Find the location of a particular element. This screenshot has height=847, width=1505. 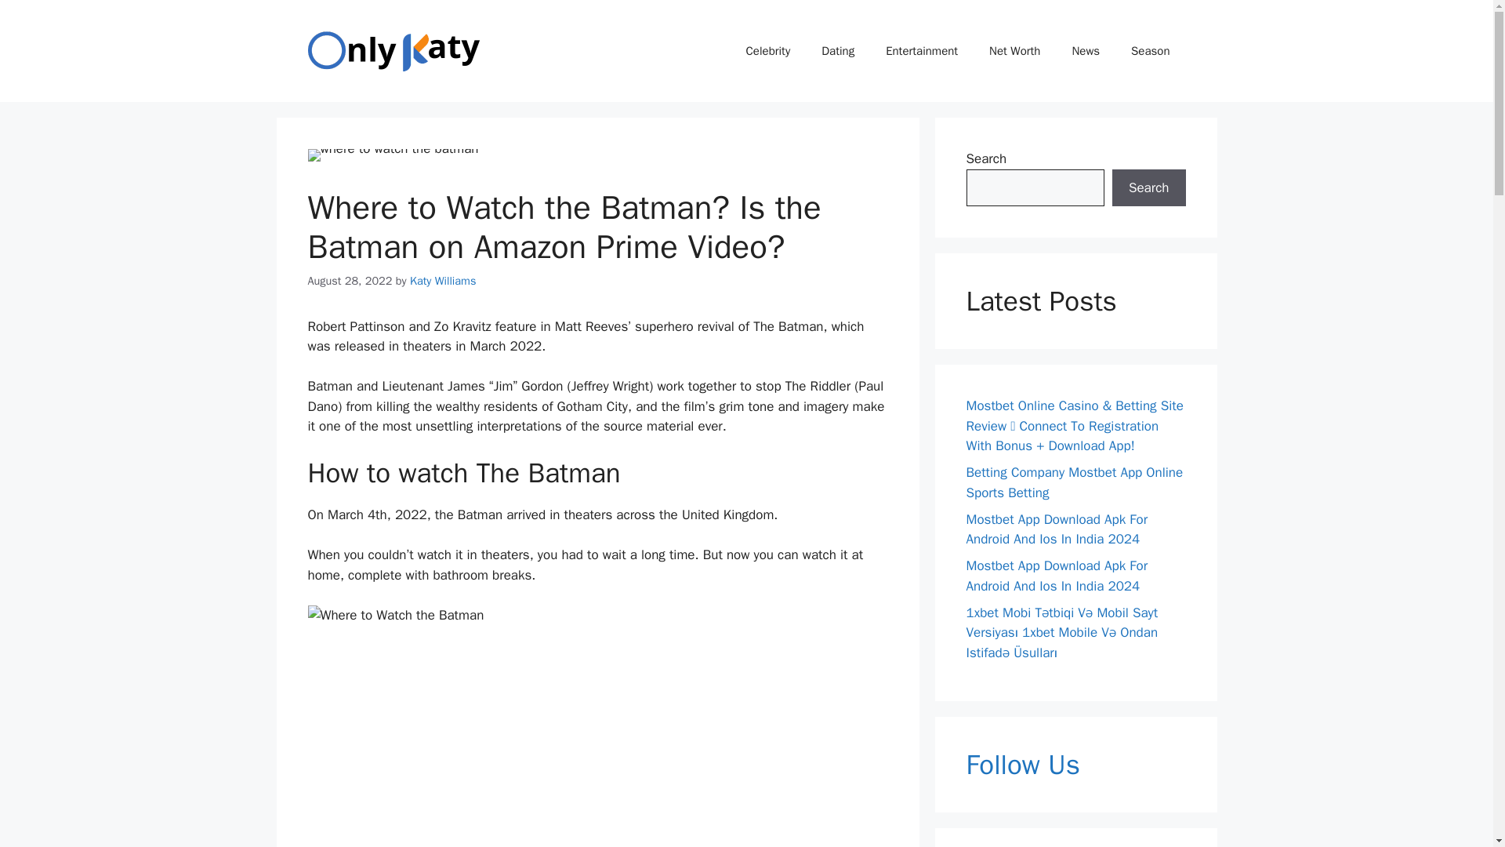

View all posts by Katy Williams is located at coordinates (442, 281).